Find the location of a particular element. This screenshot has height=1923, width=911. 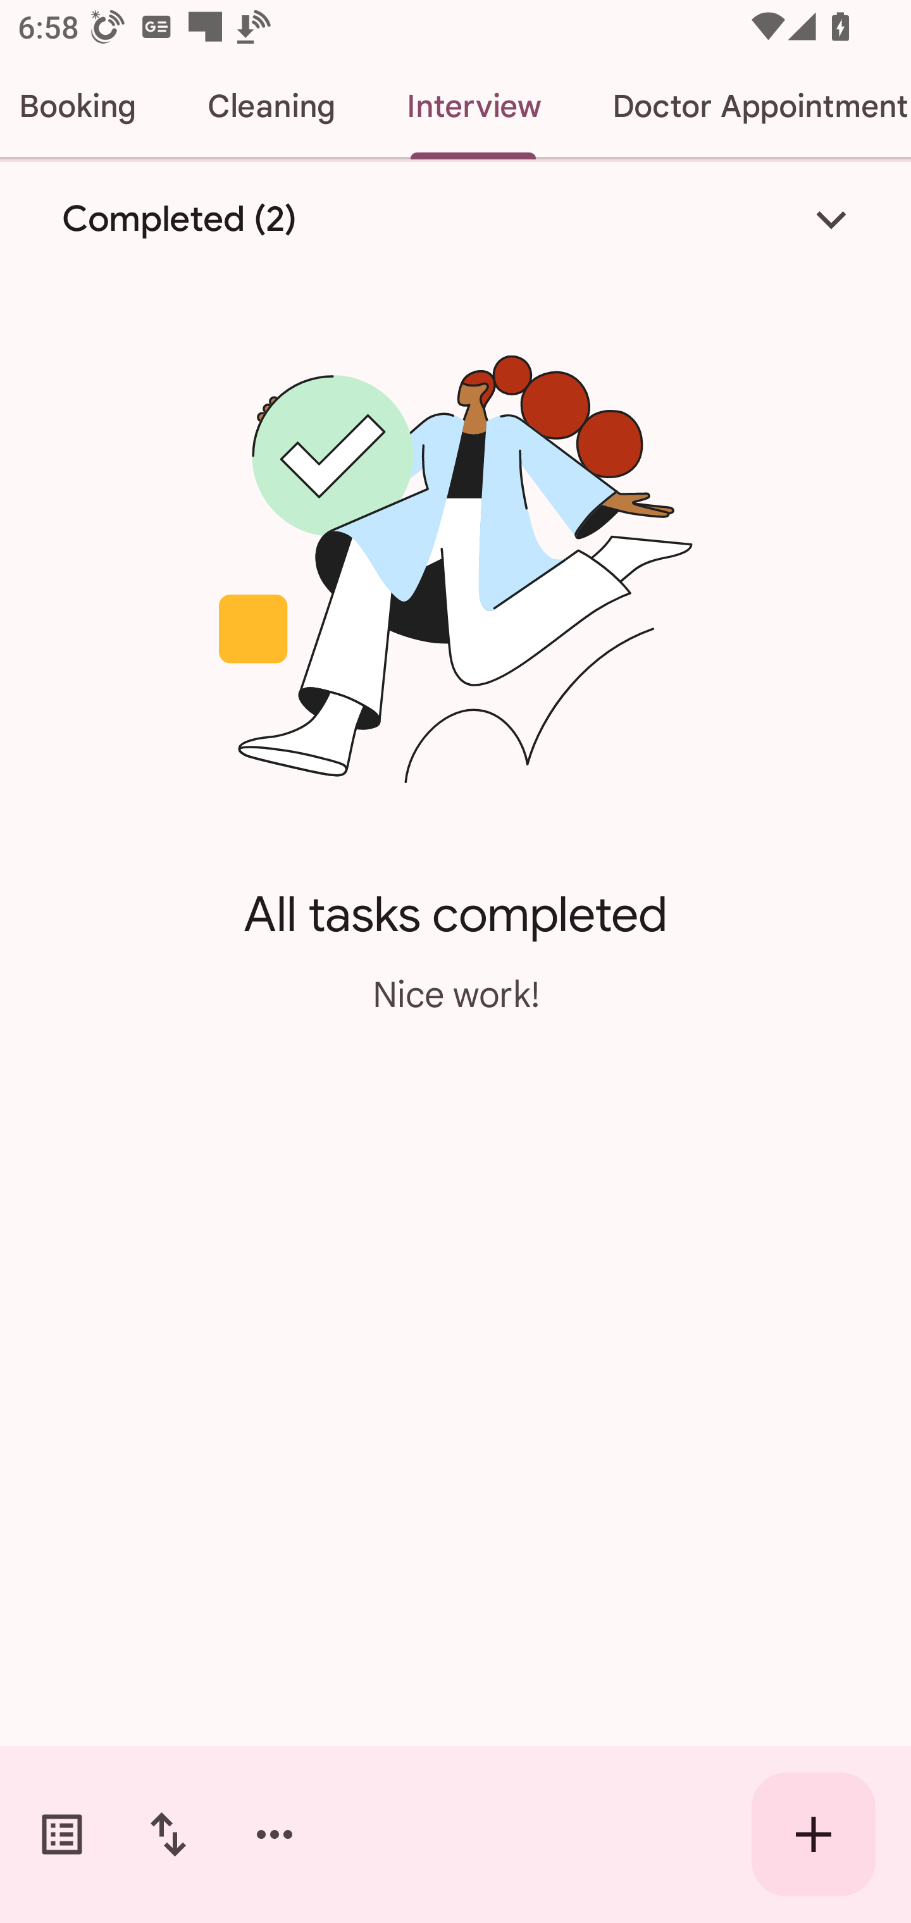

Change sort order is located at coordinates (168, 1834).